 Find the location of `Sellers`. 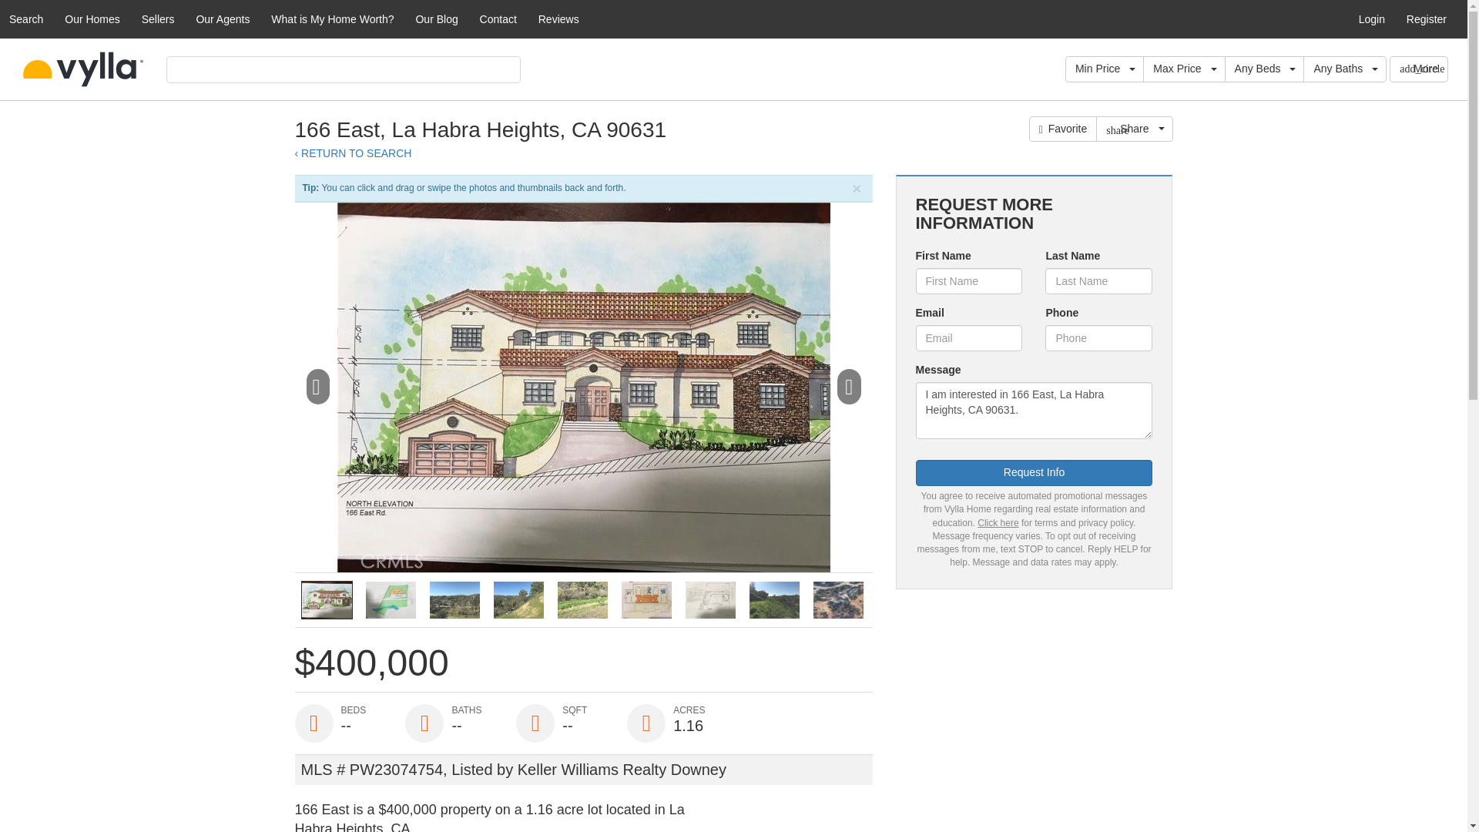

Sellers is located at coordinates (158, 18).